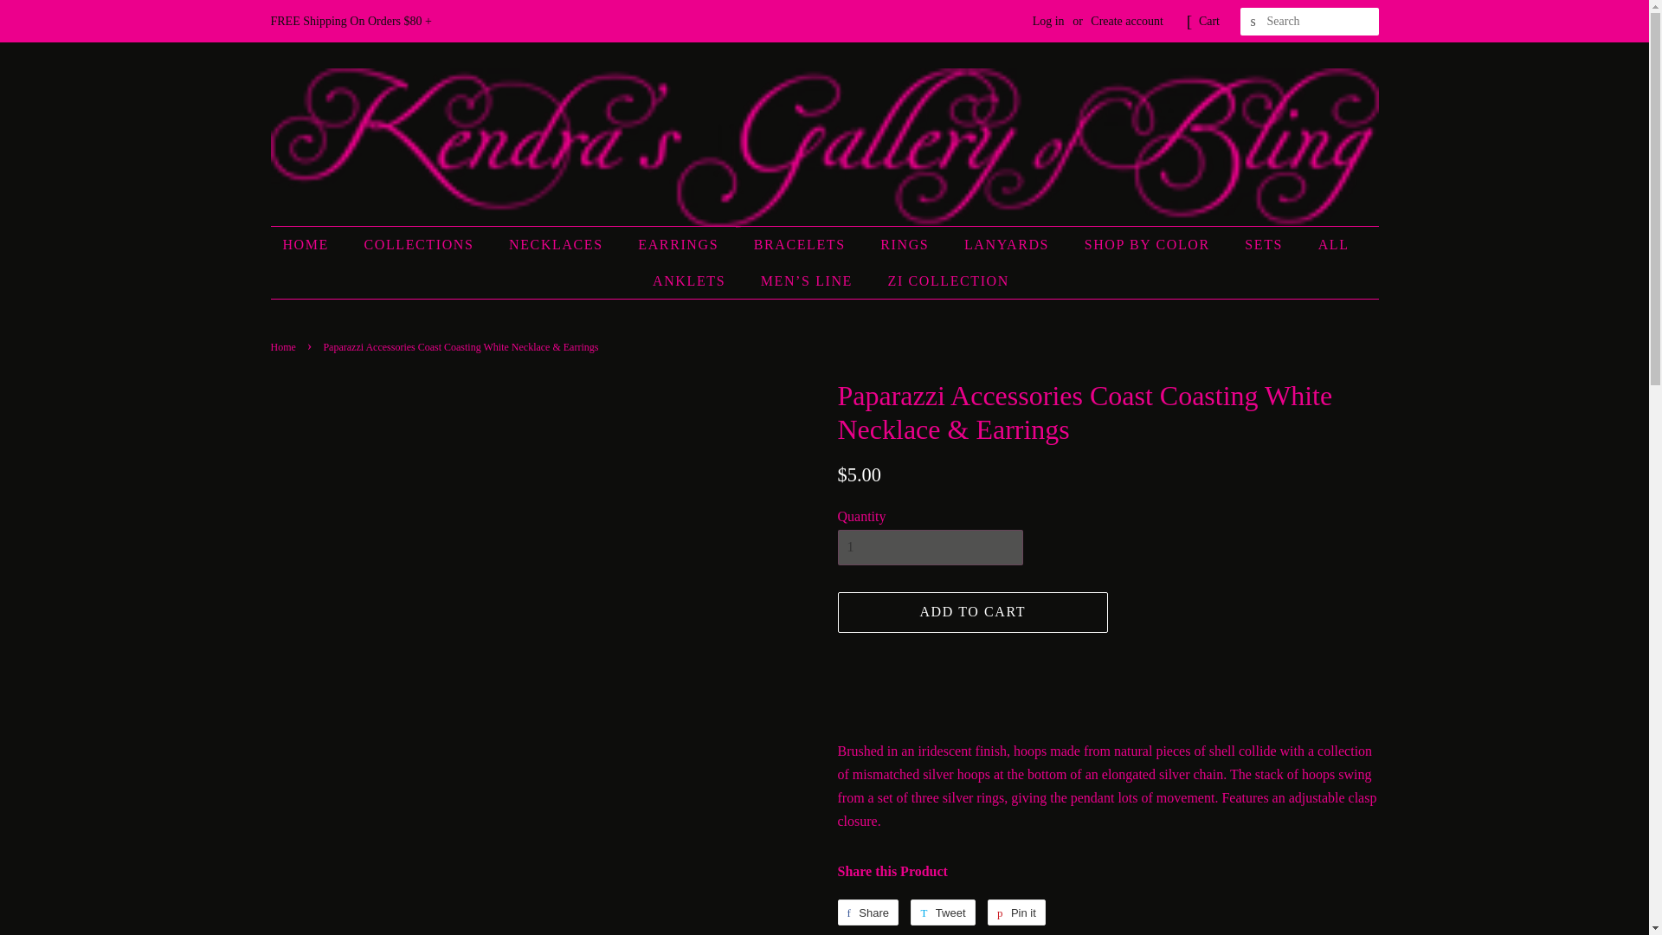  What do you see at coordinates (942, 912) in the screenshot?
I see `Tweet on Twitter` at bounding box center [942, 912].